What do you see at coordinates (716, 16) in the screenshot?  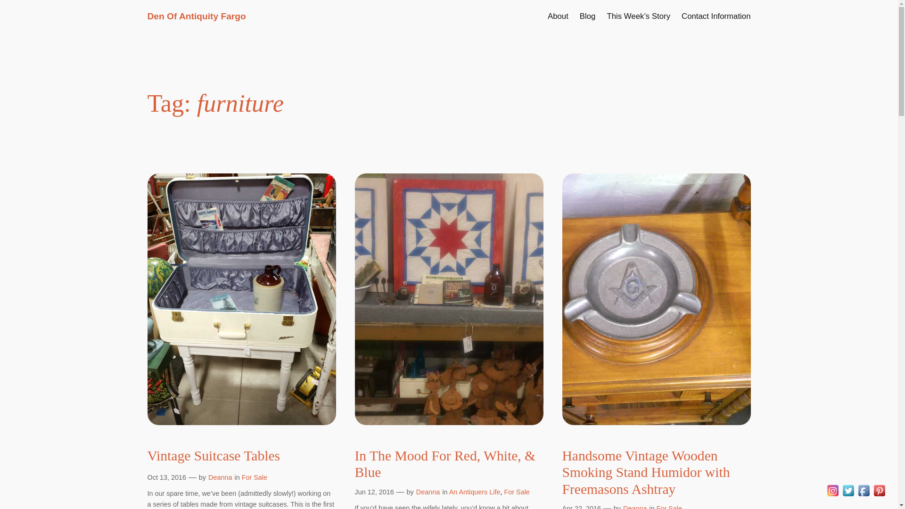 I see `Contact Information` at bounding box center [716, 16].